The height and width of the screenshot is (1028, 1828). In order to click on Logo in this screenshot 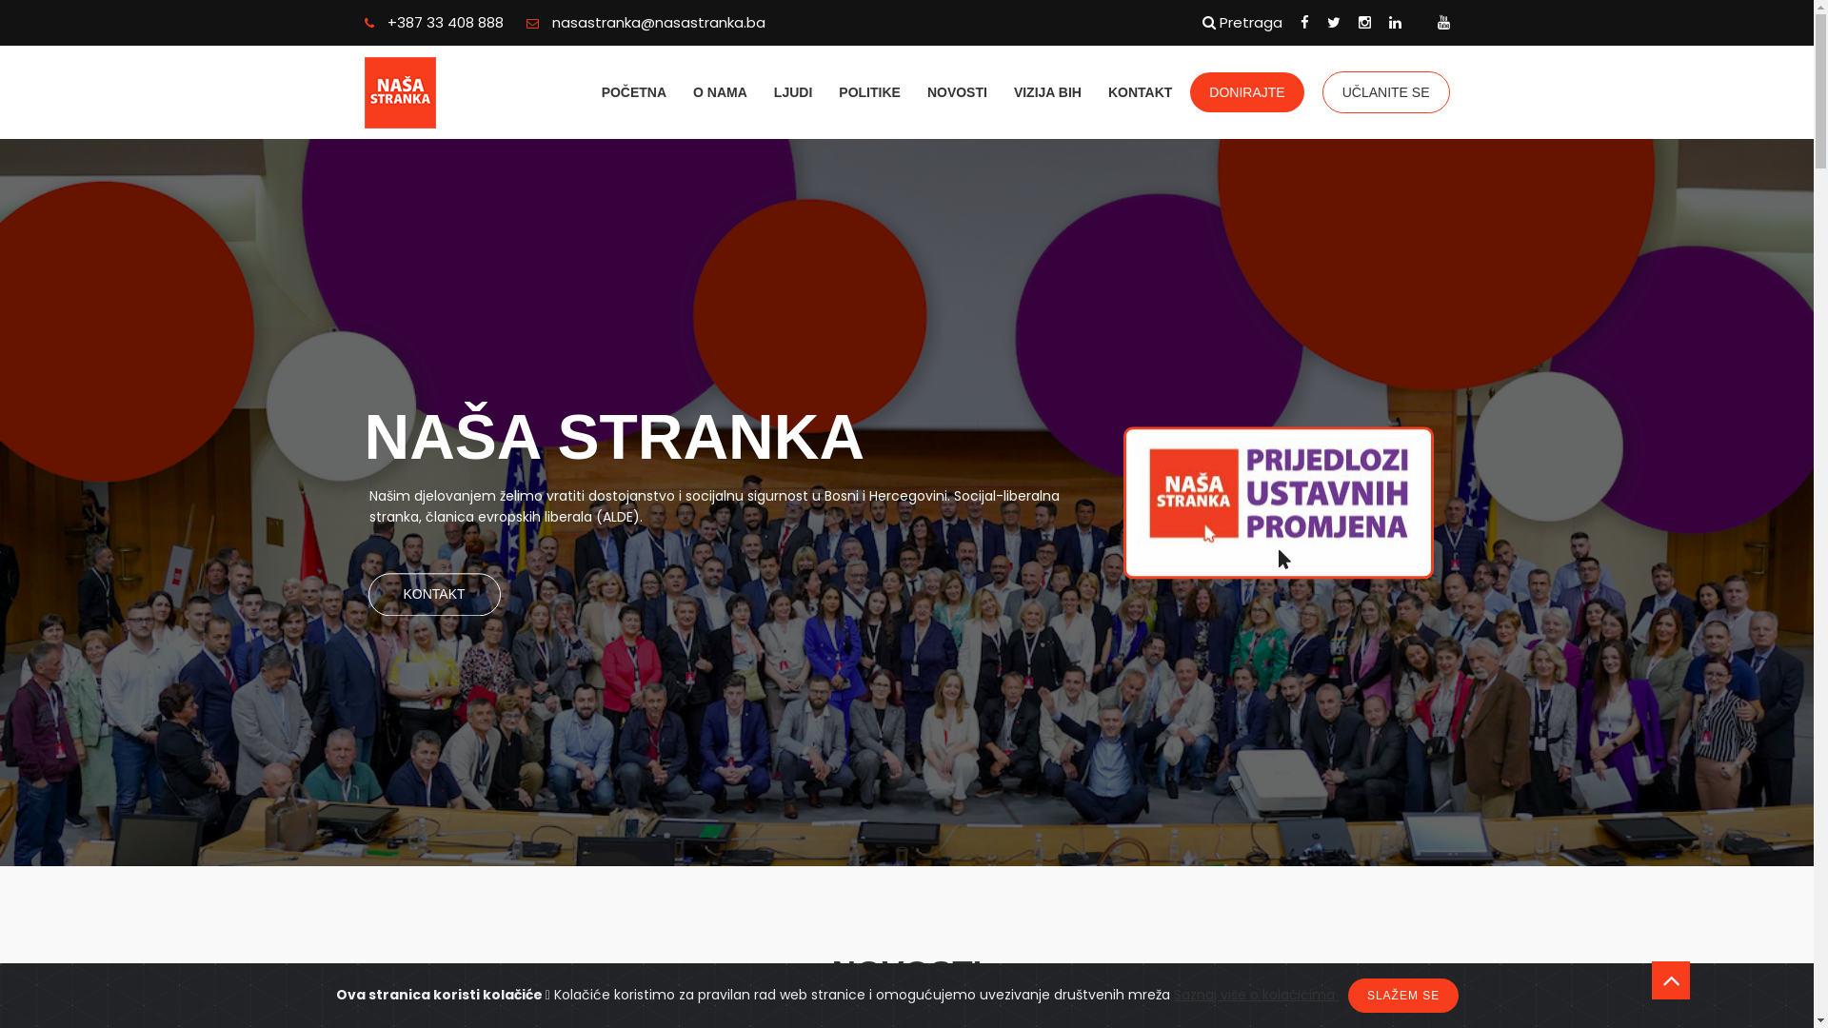, I will do `click(442, 93)`.